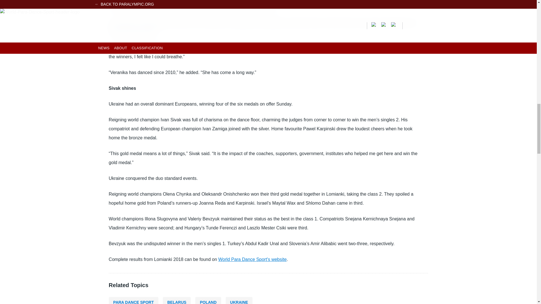 This screenshot has height=304, width=541. What do you see at coordinates (177, 301) in the screenshot?
I see `BELARUS` at bounding box center [177, 301].